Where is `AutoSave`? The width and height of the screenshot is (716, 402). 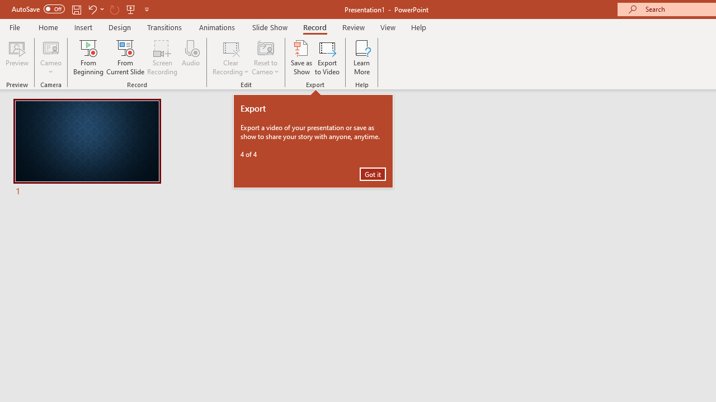 AutoSave is located at coordinates (38, 9).